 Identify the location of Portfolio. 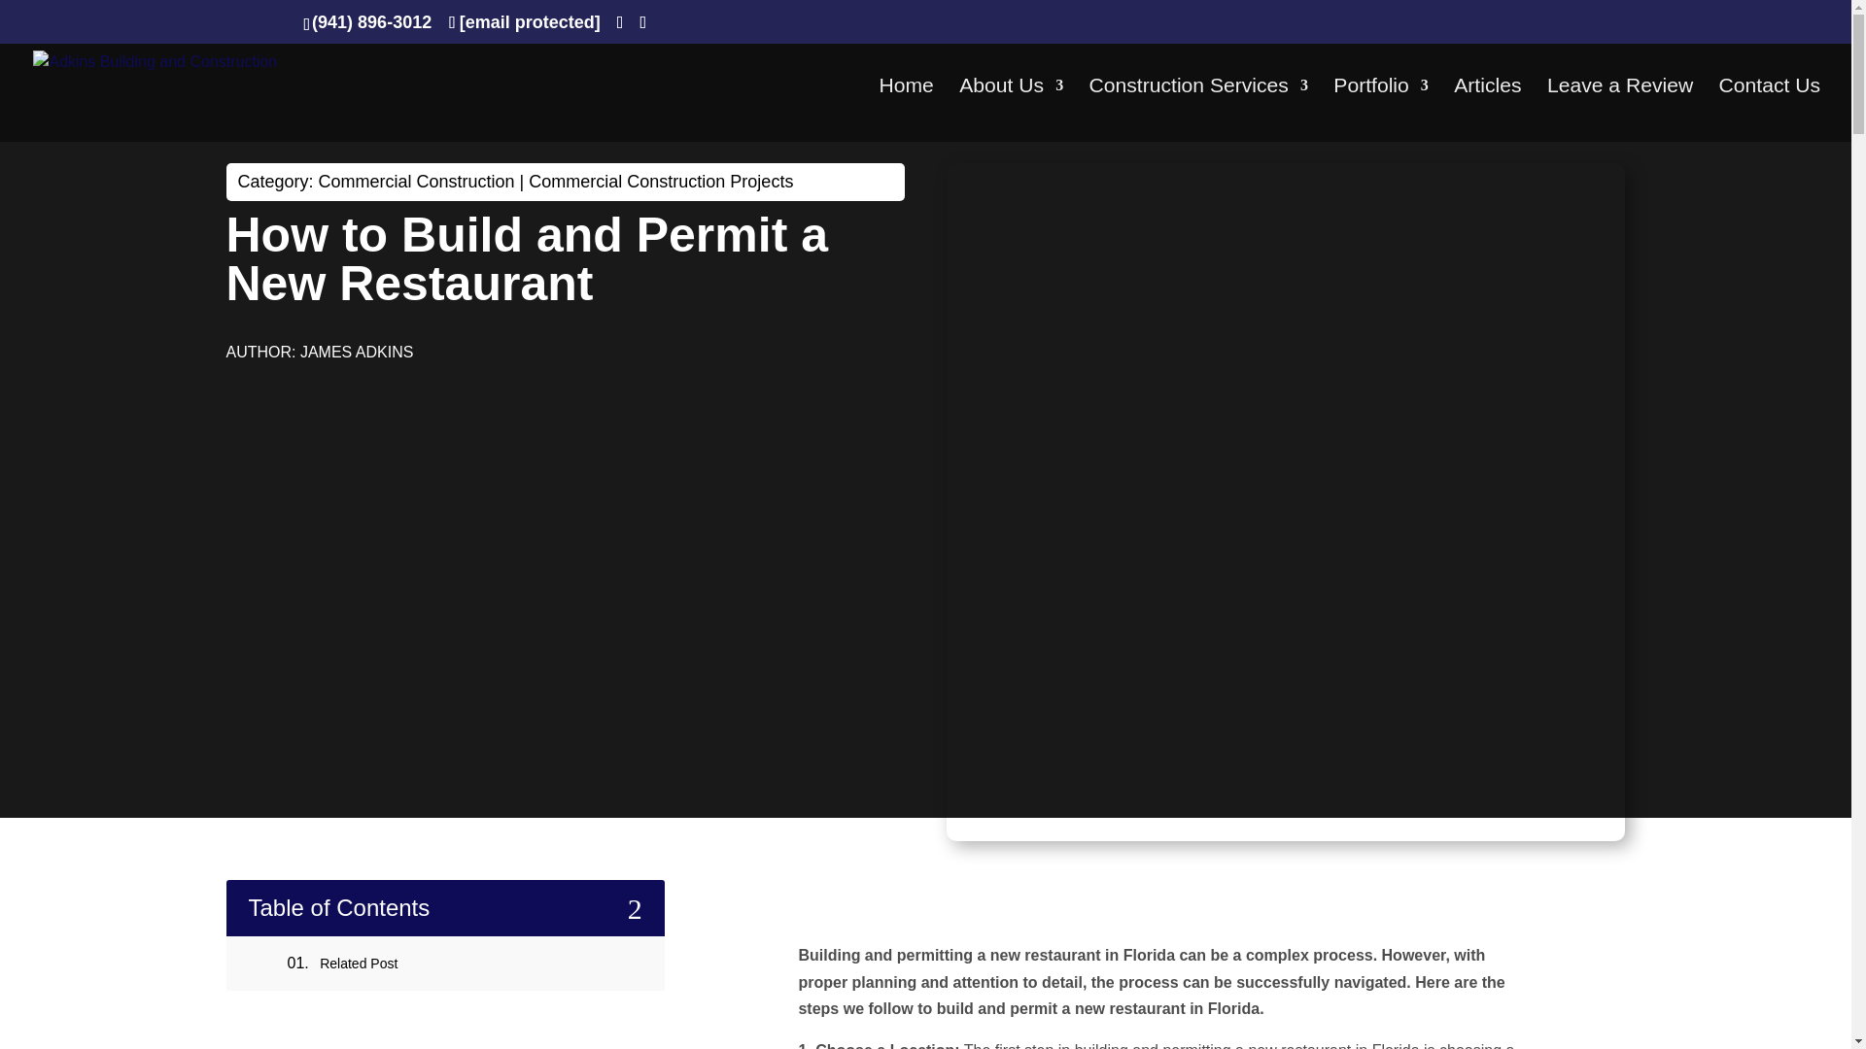
(1380, 110).